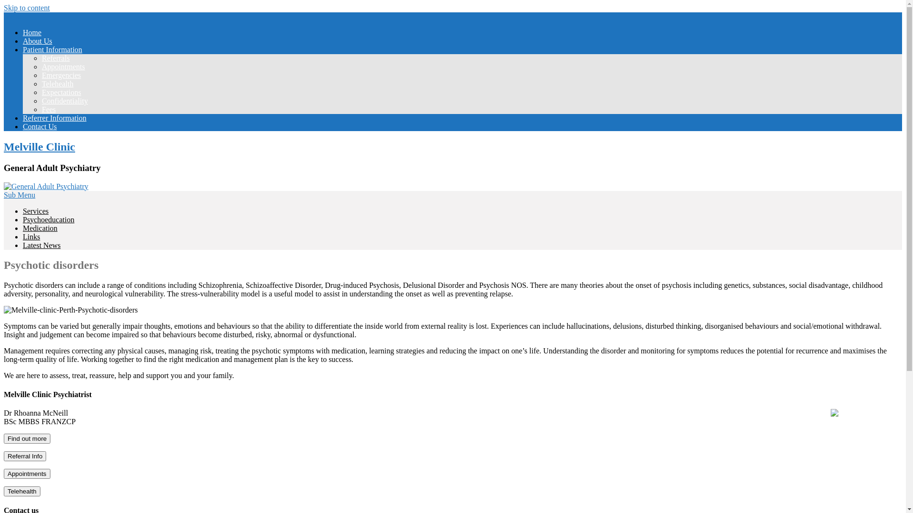 This screenshot has width=913, height=513. Describe the element at coordinates (31, 237) in the screenshot. I see `Links` at that location.